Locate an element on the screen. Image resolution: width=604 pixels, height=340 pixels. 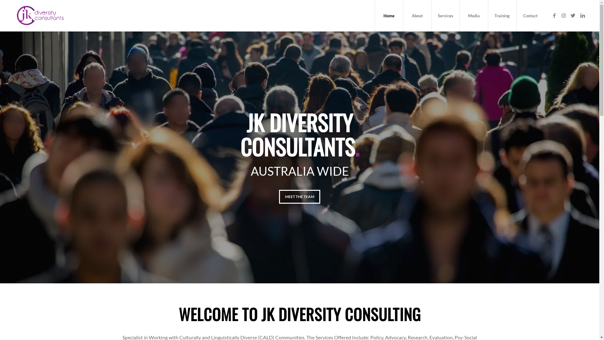
Services is located at coordinates (445, 16).